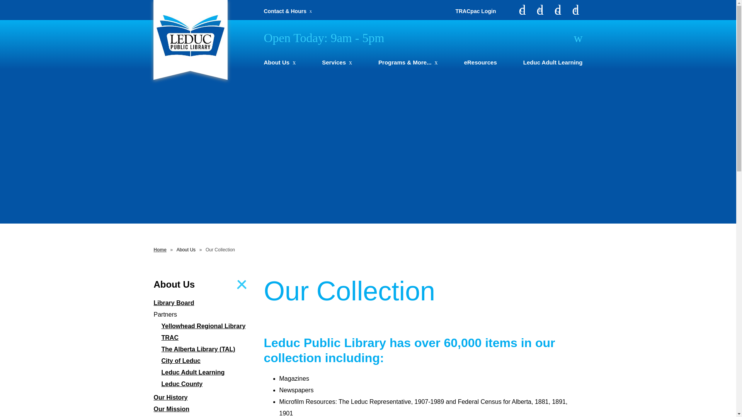  I want to click on Youtube, so click(557, 10).